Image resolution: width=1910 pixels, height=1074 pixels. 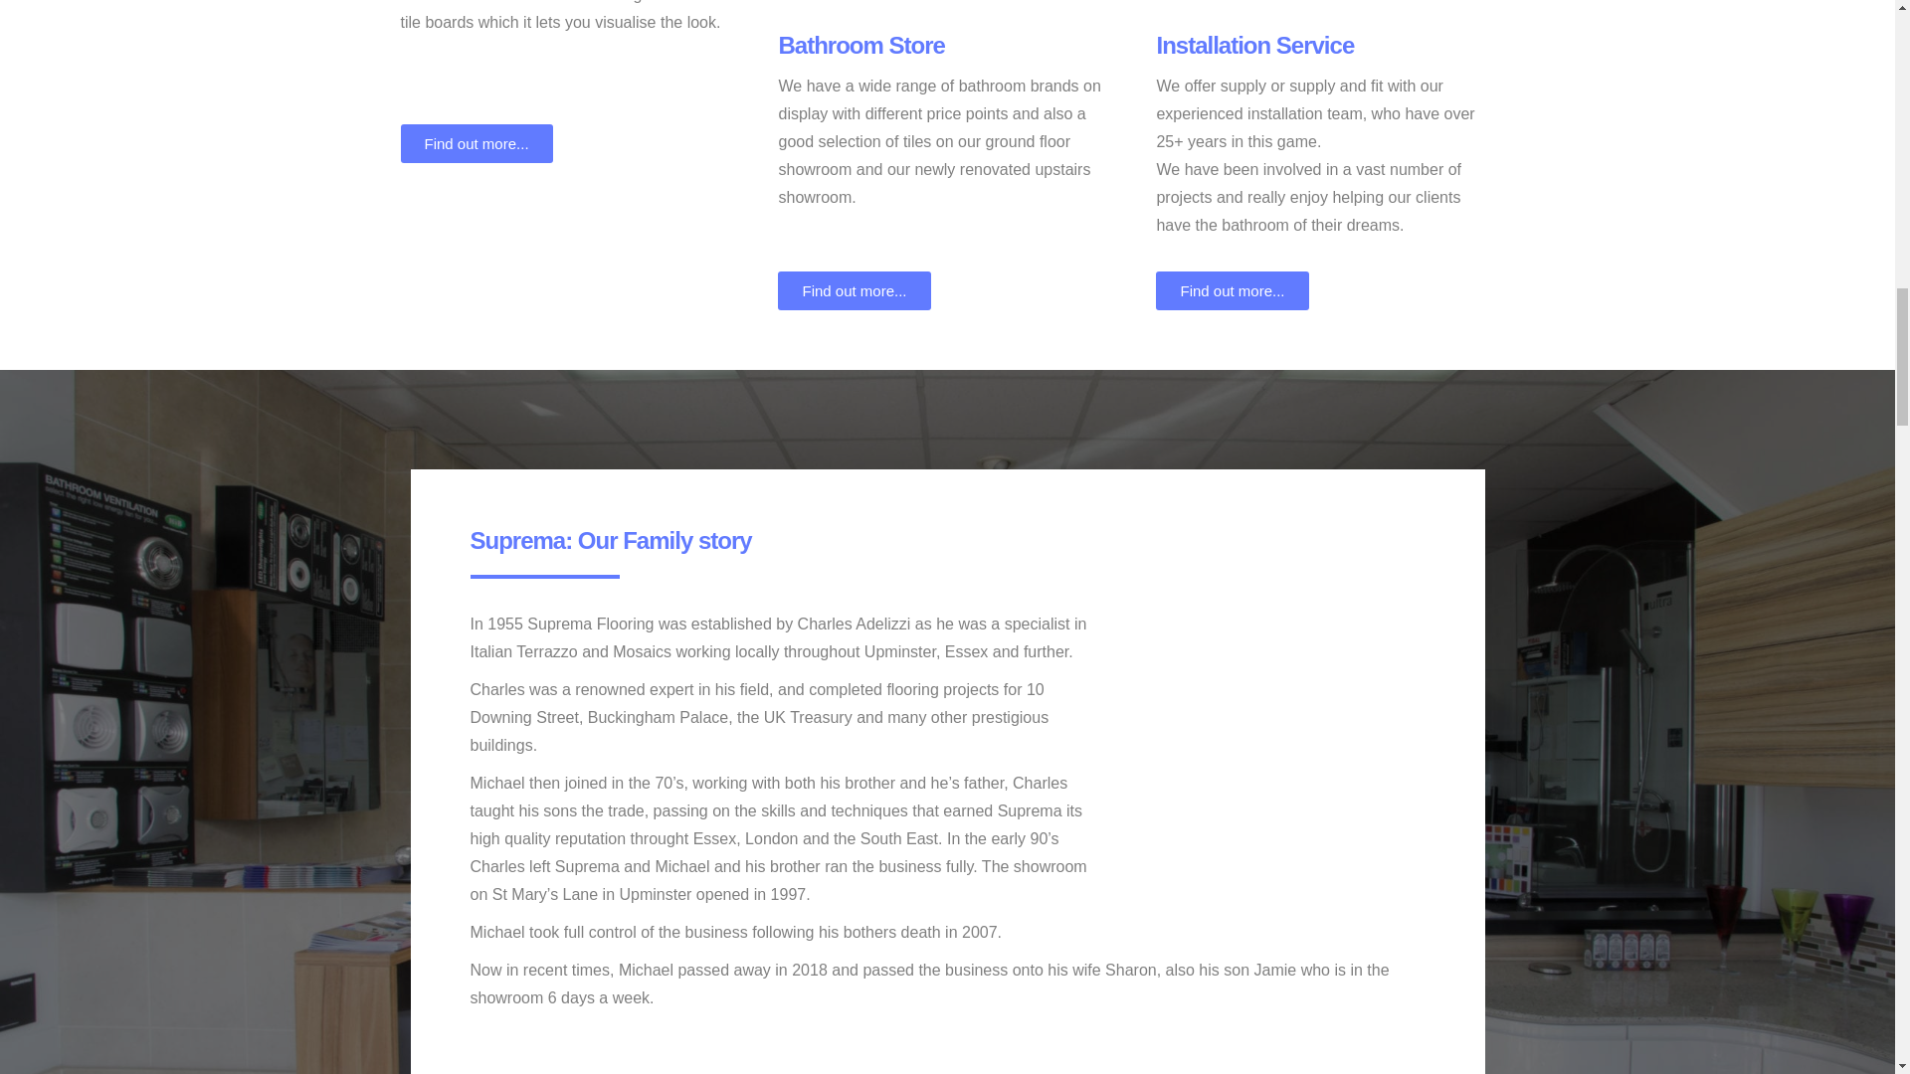 What do you see at coordinates (854, 290) in the screenshot?
I see `Find out more...` at bounding box center [854, 290].